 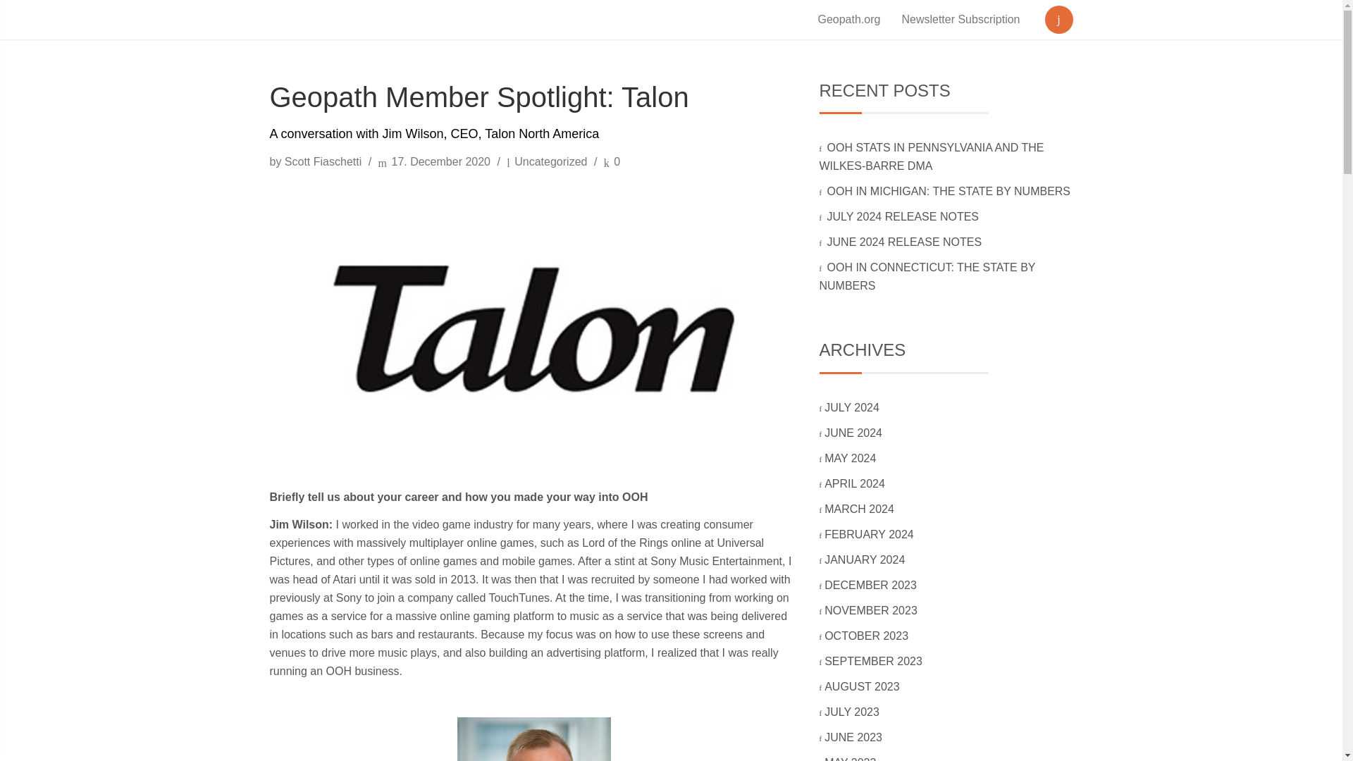 What do you see at coordinates (854, 737) in the screenshot?
I see `JUNE 2023` at bounding box center [854, 737].